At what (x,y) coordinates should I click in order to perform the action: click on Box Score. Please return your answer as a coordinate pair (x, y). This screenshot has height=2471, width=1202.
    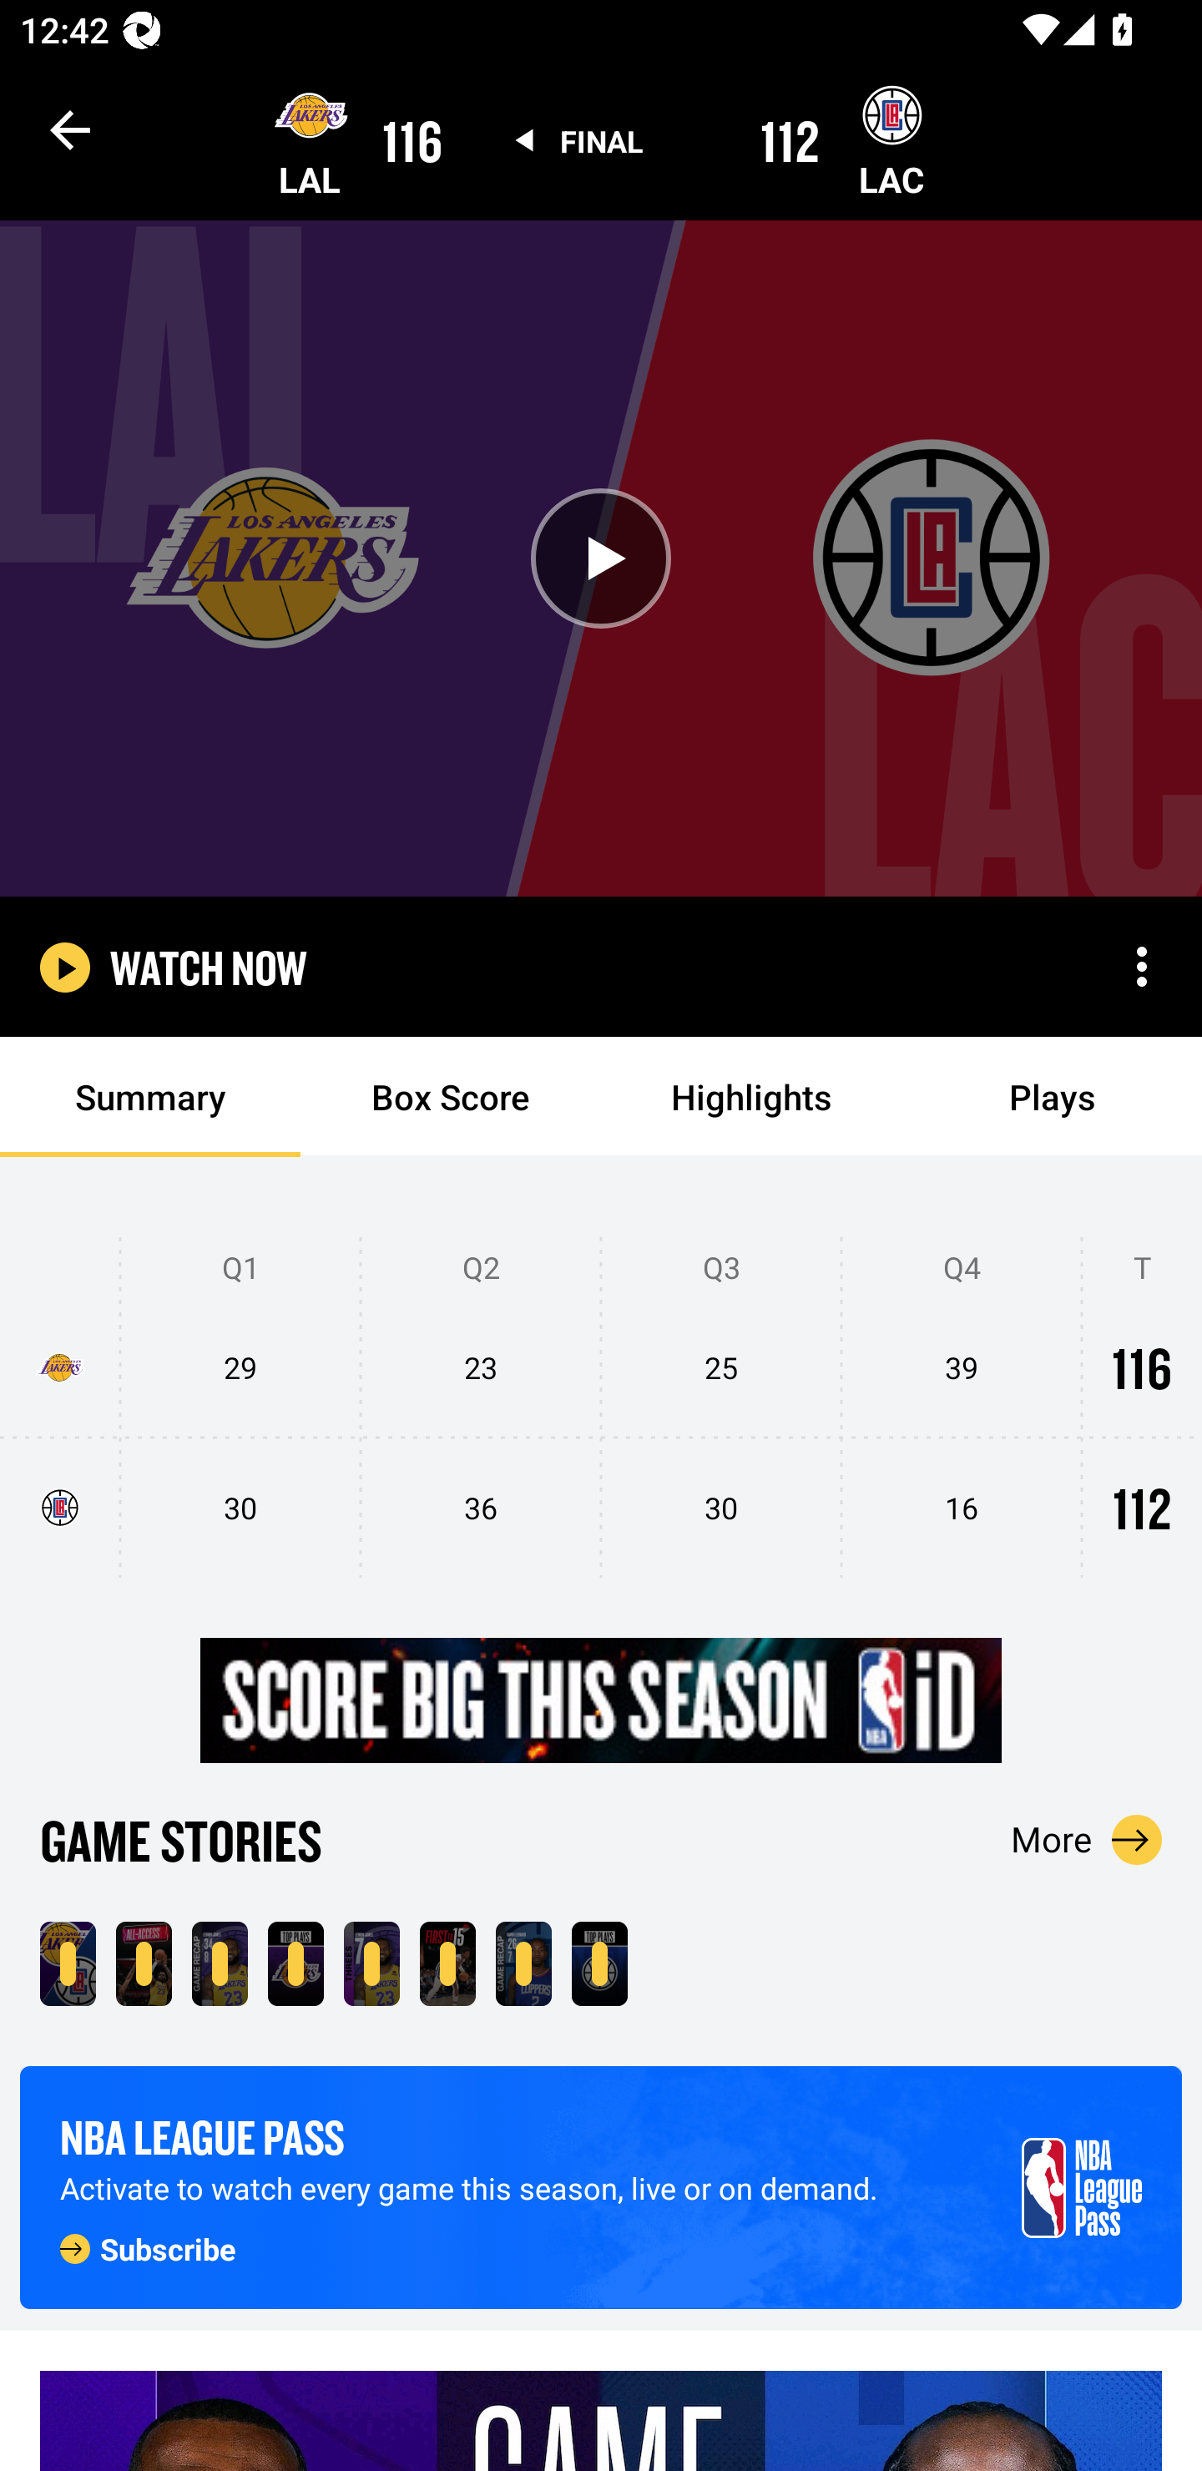
    Looking at the image, I should click on (451, 1097).